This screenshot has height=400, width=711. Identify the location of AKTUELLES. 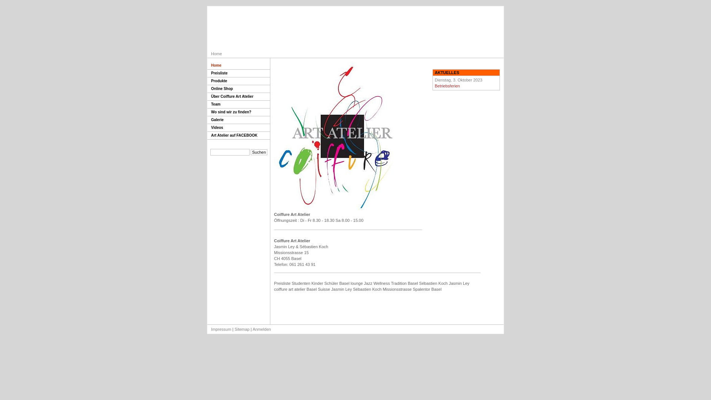
(446, 73).